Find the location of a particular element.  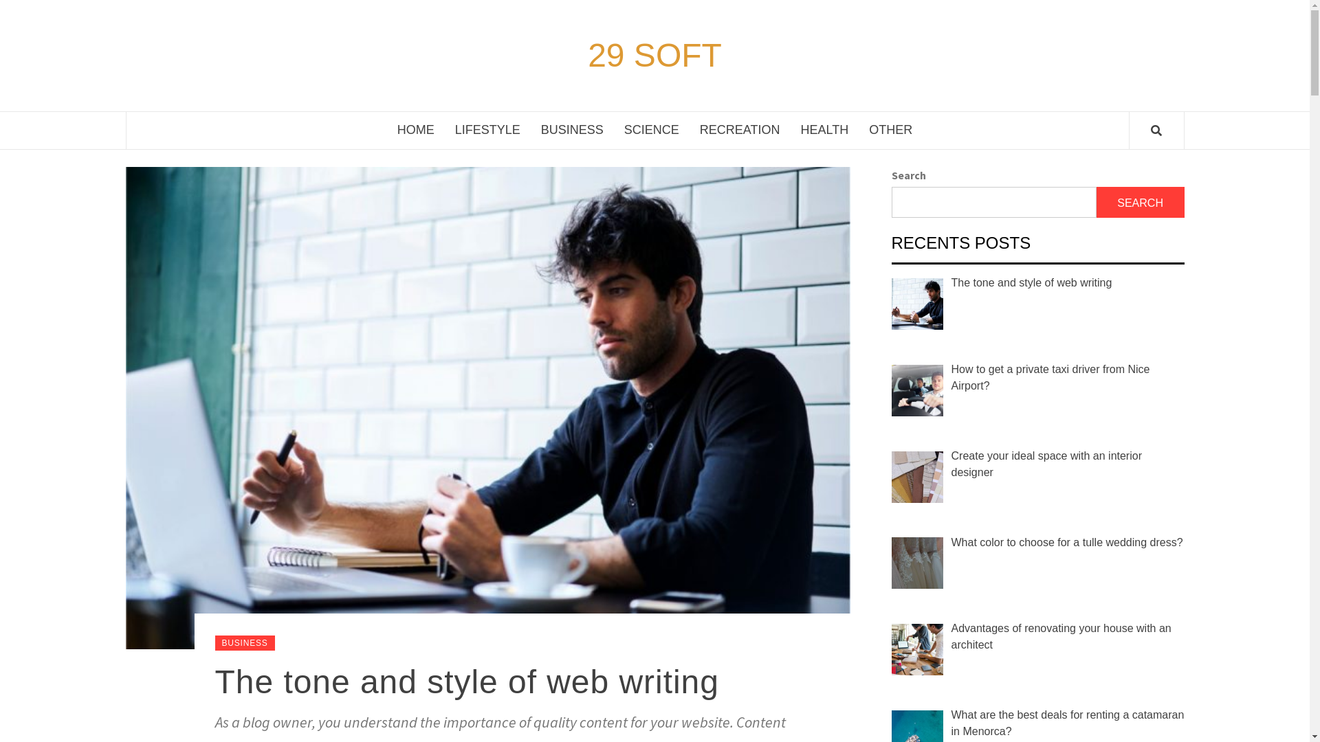

The tone and style of web writing is located at coordinates (466, 682).